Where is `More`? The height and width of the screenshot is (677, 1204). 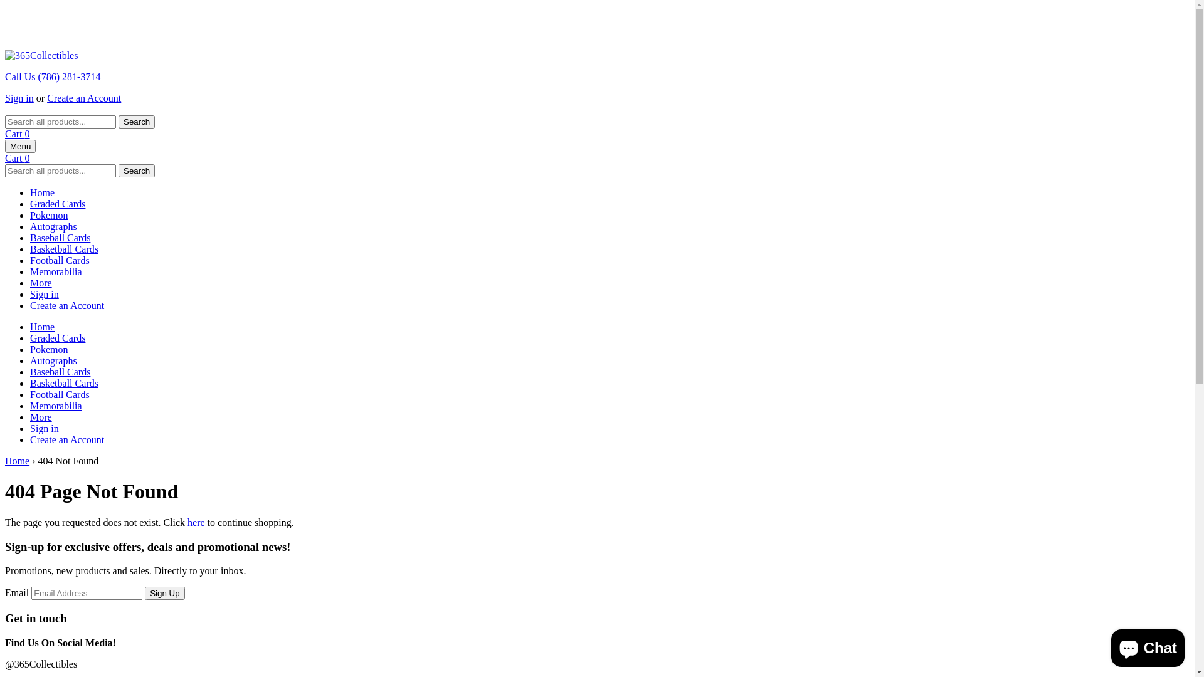 More is located at coordinates (41, 283).